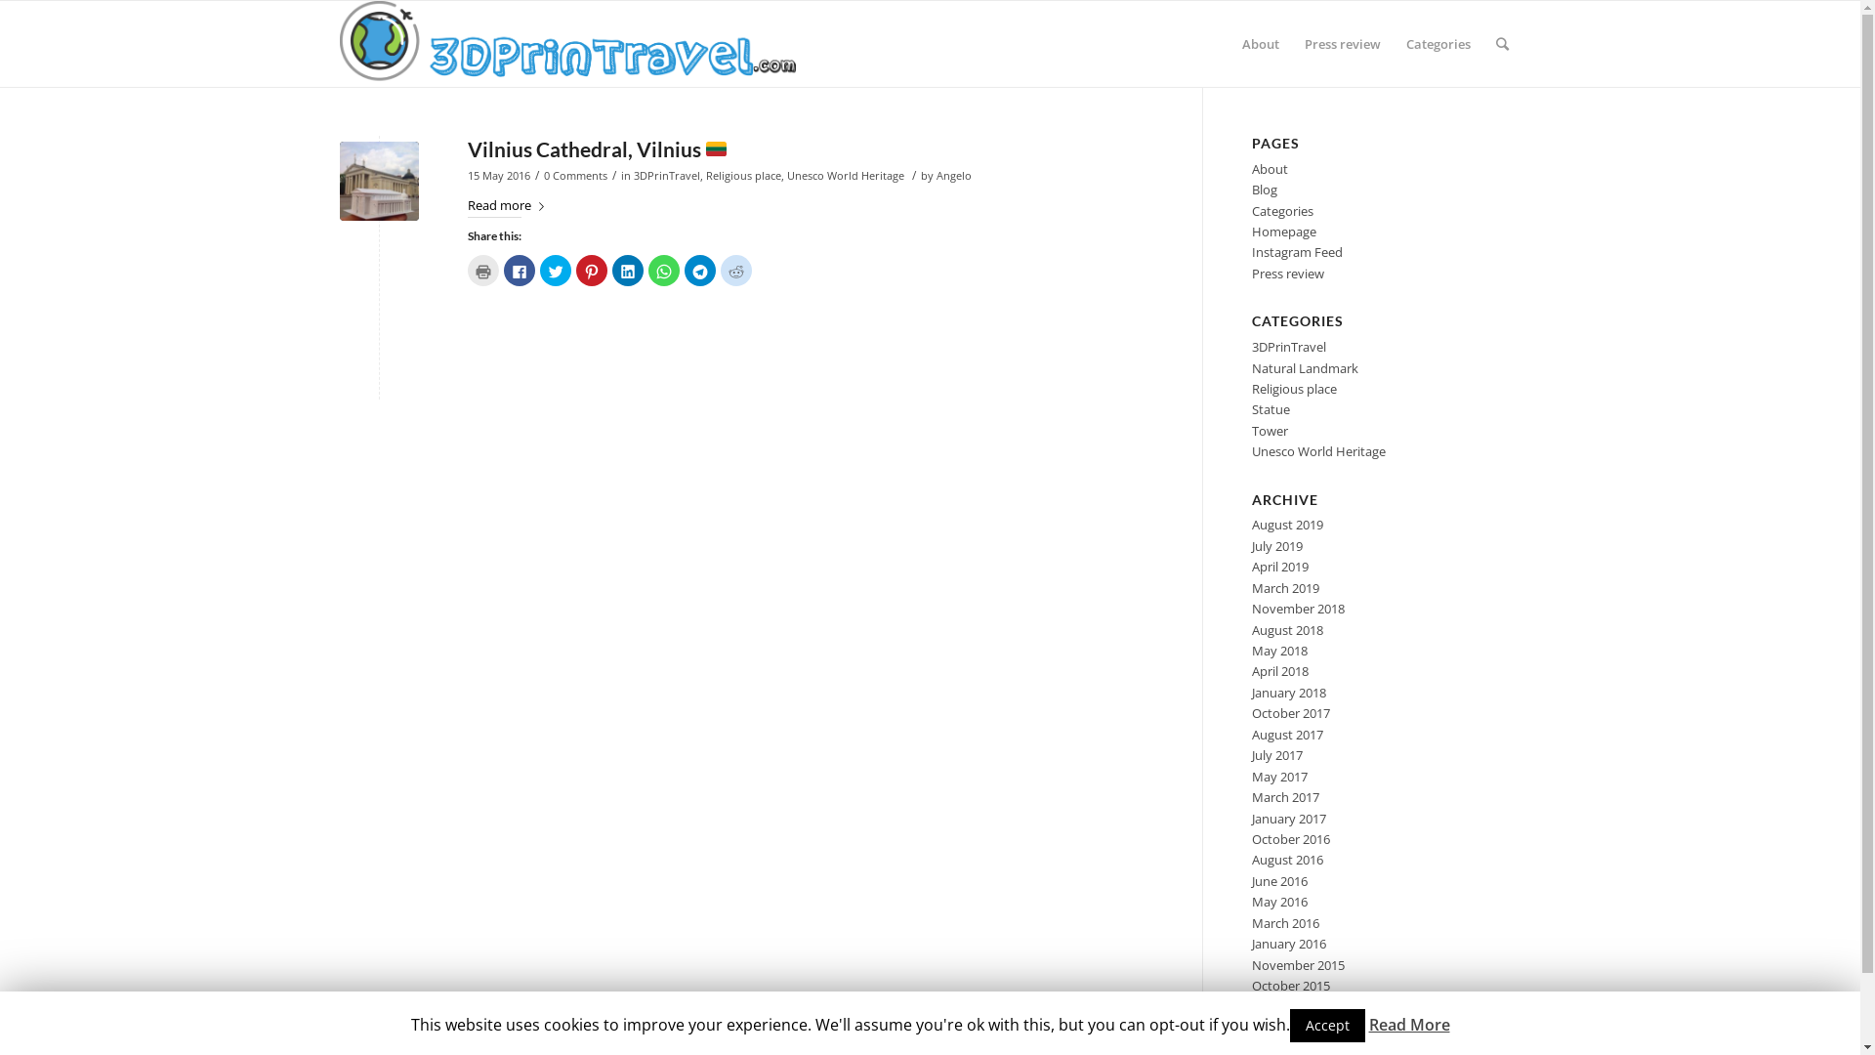 Image resolution: width=1875 pixels, height=1055 pixels. Describe the element at coordinates (1287, 525) in the screenshot. I see `August 2019` at that location.